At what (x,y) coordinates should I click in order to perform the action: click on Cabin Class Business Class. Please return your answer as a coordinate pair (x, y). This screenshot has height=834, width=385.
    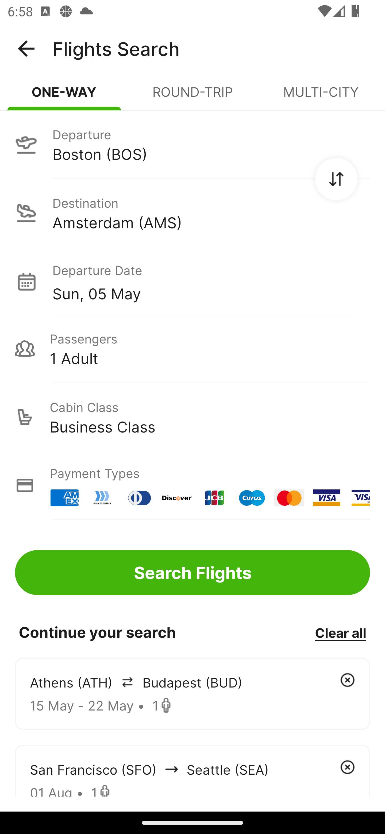
    Looking at the image, I should click on (192, 417).